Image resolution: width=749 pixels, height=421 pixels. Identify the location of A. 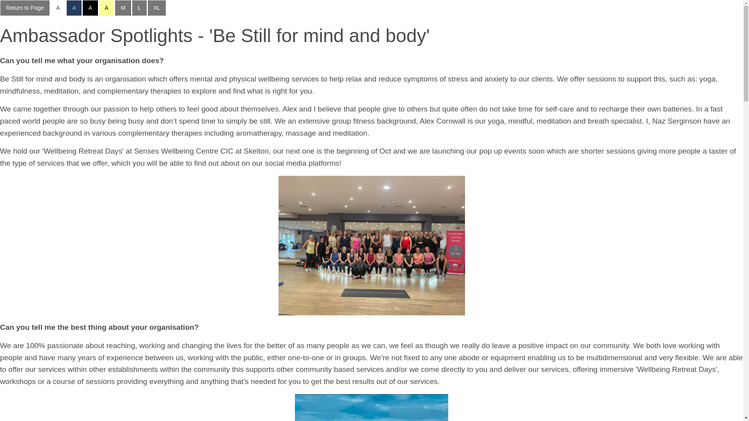
(58, 8).